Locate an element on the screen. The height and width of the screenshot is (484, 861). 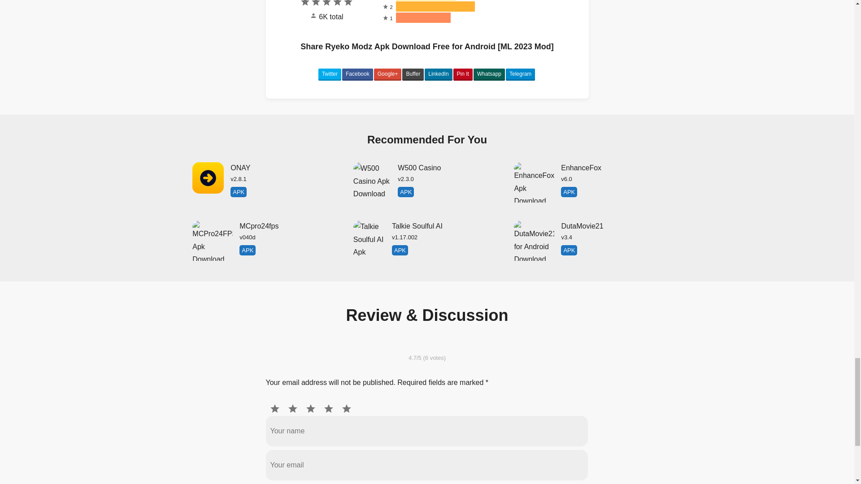
Whatsapp is located at coordinates (330, 75).